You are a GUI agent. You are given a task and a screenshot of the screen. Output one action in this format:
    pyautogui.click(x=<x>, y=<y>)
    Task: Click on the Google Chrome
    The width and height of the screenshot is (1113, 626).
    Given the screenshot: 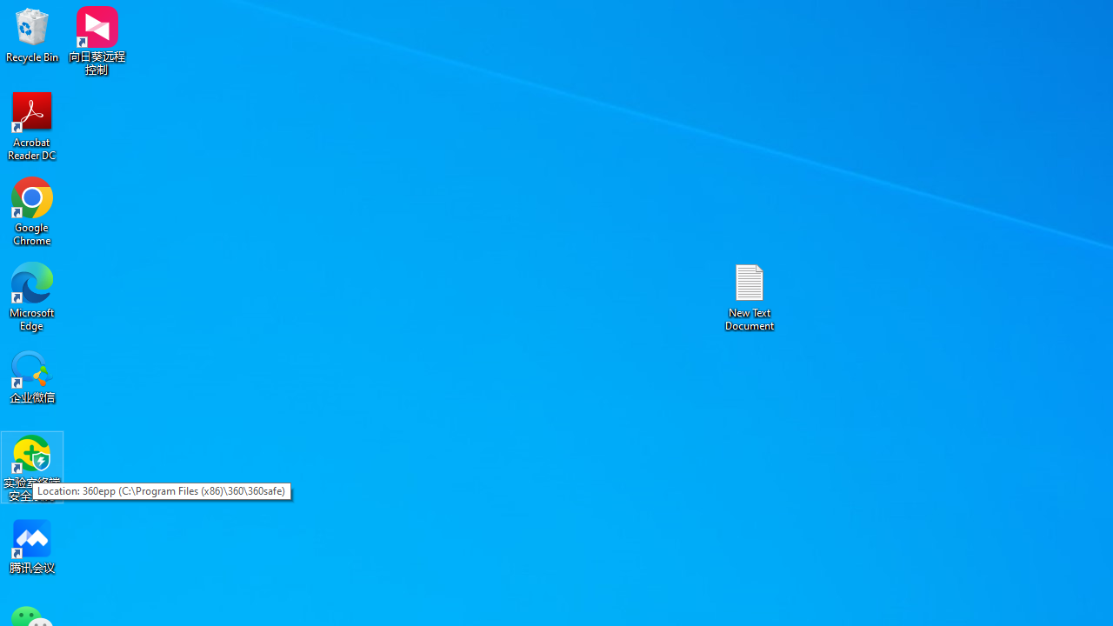 What is the action you would take?
    pyautogui.click(x=32, y=210)
    